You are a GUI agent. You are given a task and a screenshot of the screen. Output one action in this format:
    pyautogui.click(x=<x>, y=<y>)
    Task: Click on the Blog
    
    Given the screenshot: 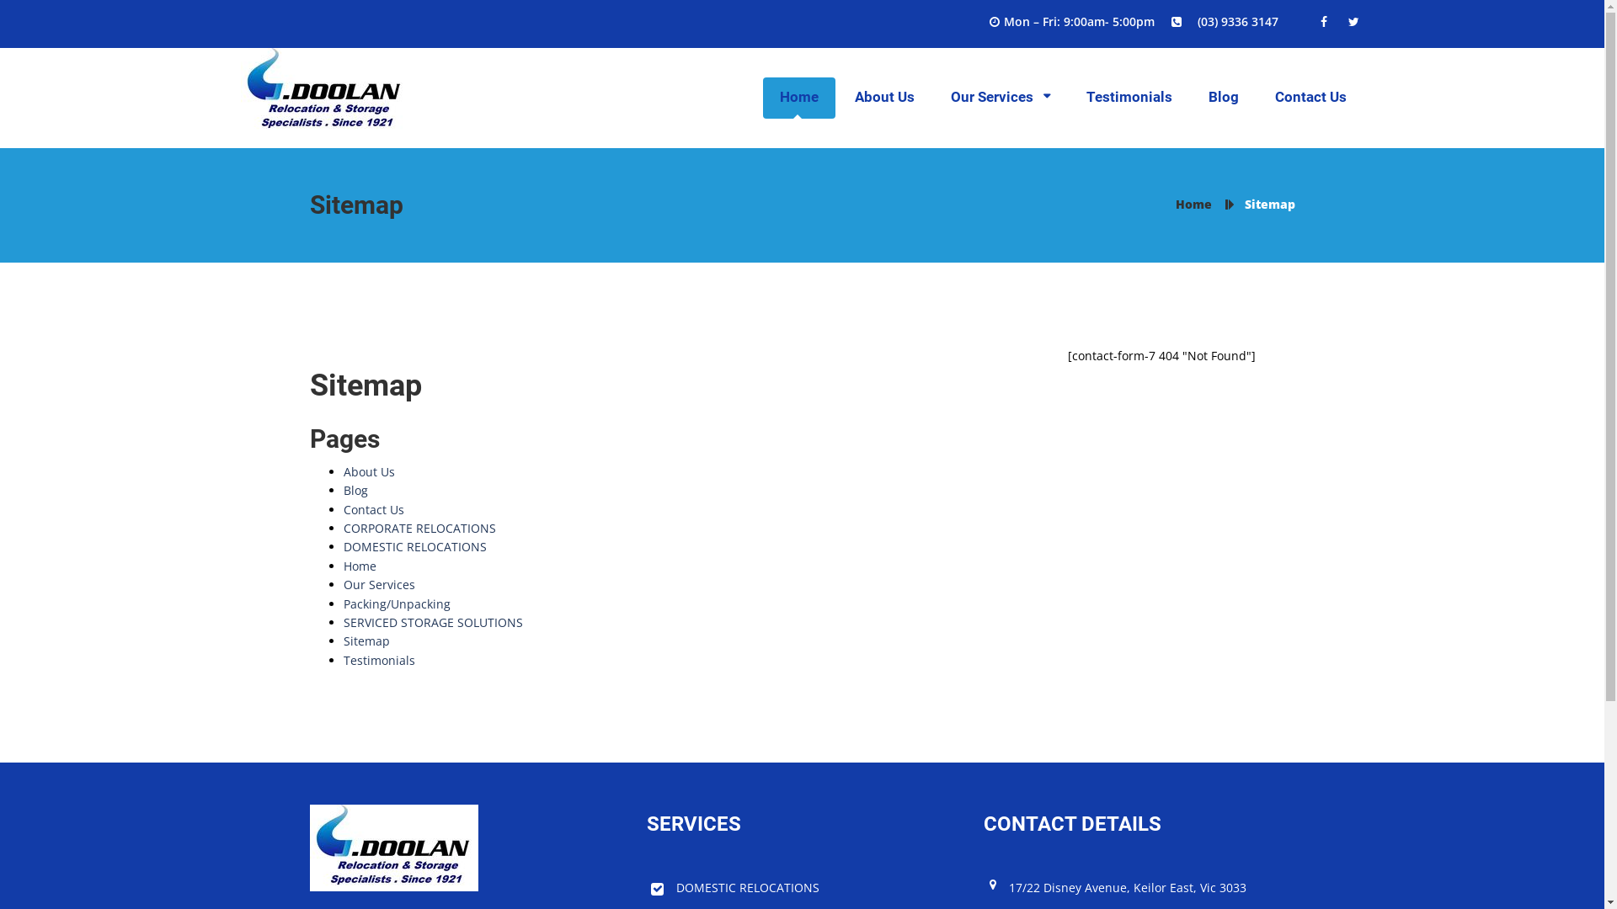 What is the action you would take?
    pyautogui.click(x=355, y=490)
    